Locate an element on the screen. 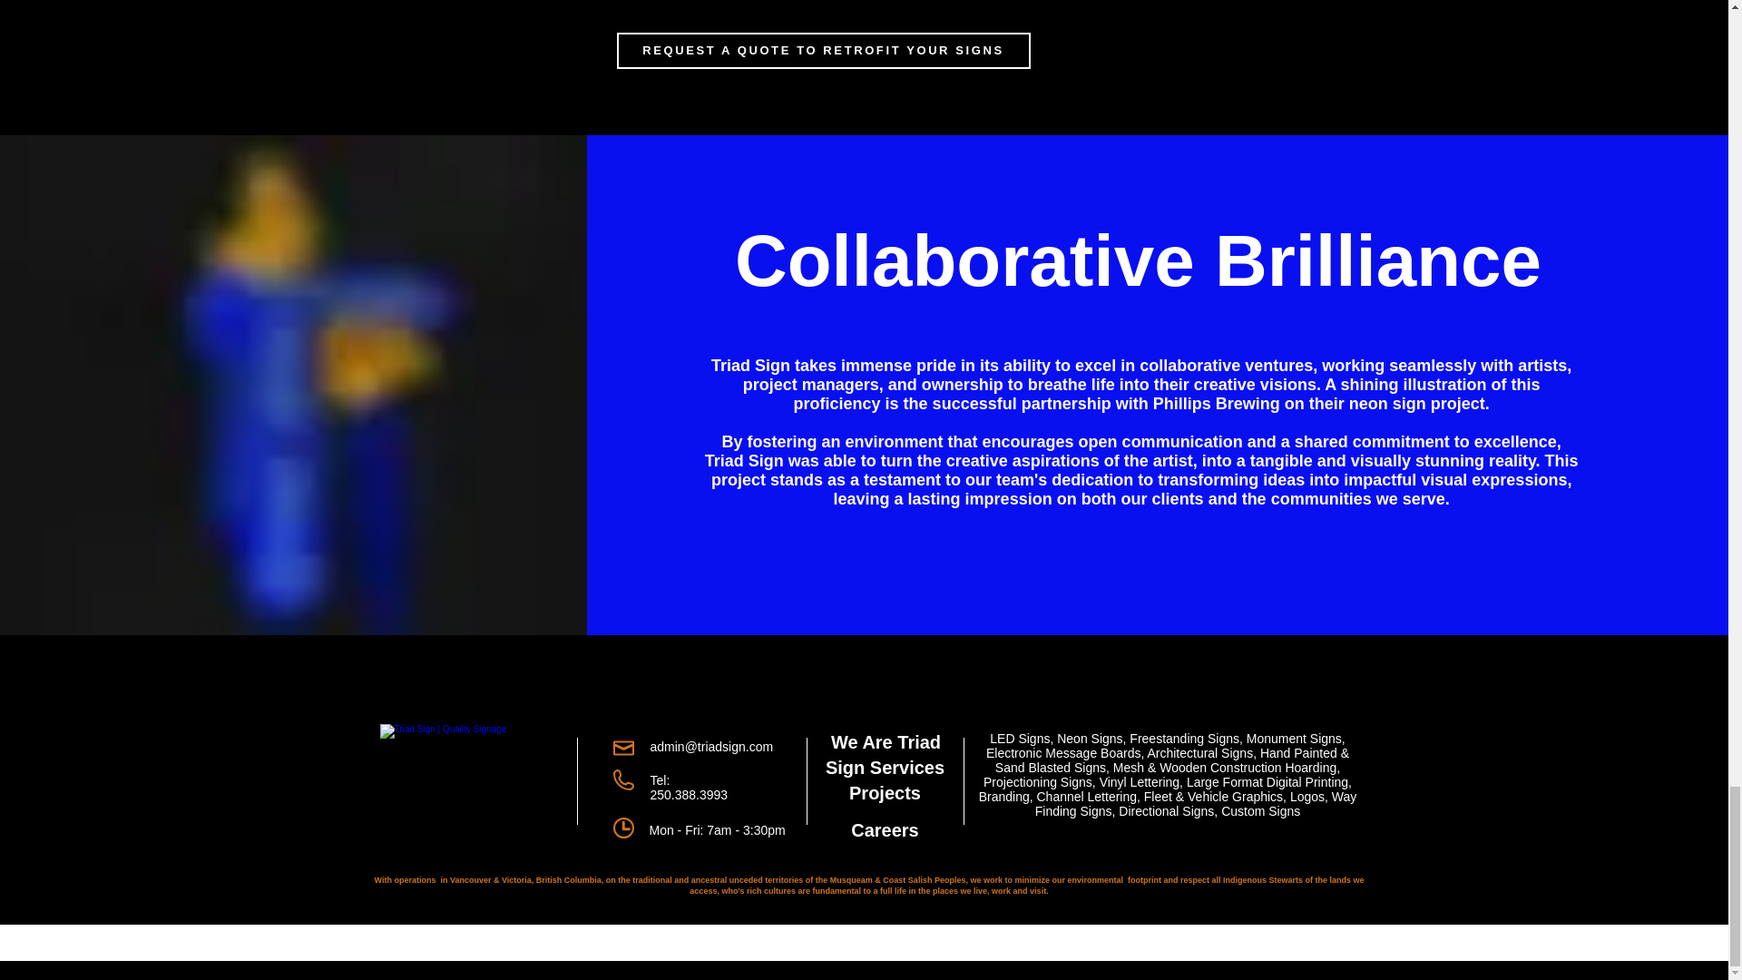  REQUEST A QUOTE TO RETROFIT YOUR SIGNS is located at coordinates (824, 50).